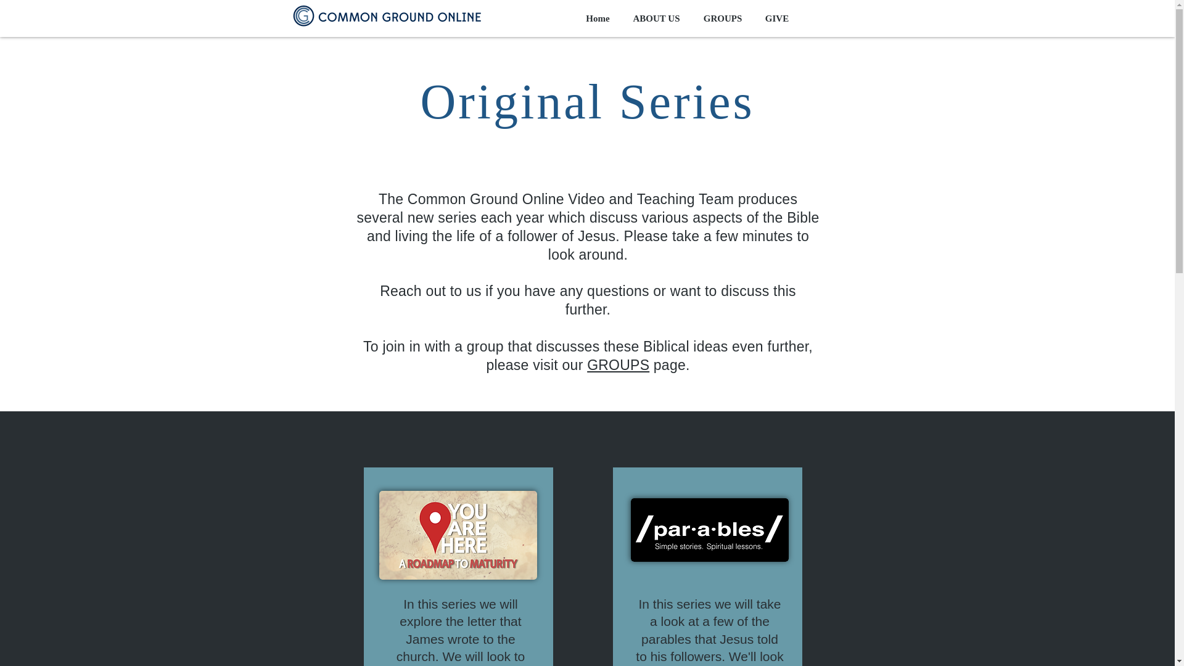 The width and height of the screenshot is (1184, 666). Describe the element at coordinates (723, 18) in the screenshot. I see `GROUPS` at that location.